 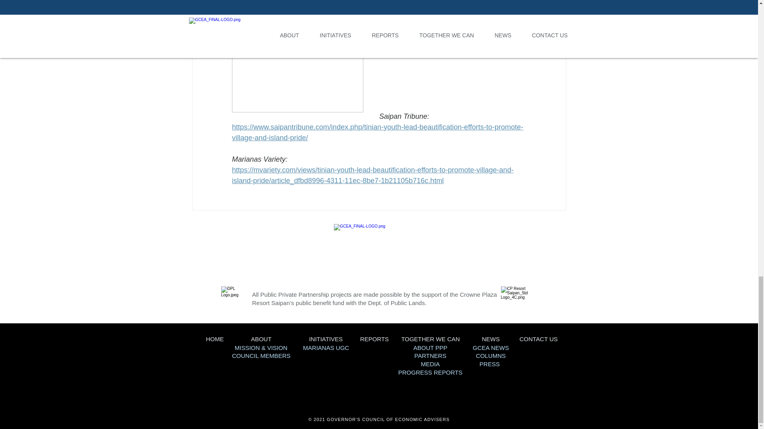 I want to click on CONTACT US, so click(x=538, y=338).